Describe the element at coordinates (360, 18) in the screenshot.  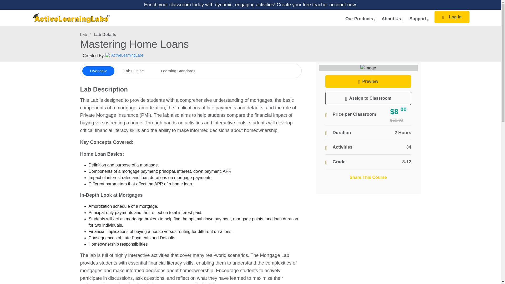
I see `Our Products` at that location.